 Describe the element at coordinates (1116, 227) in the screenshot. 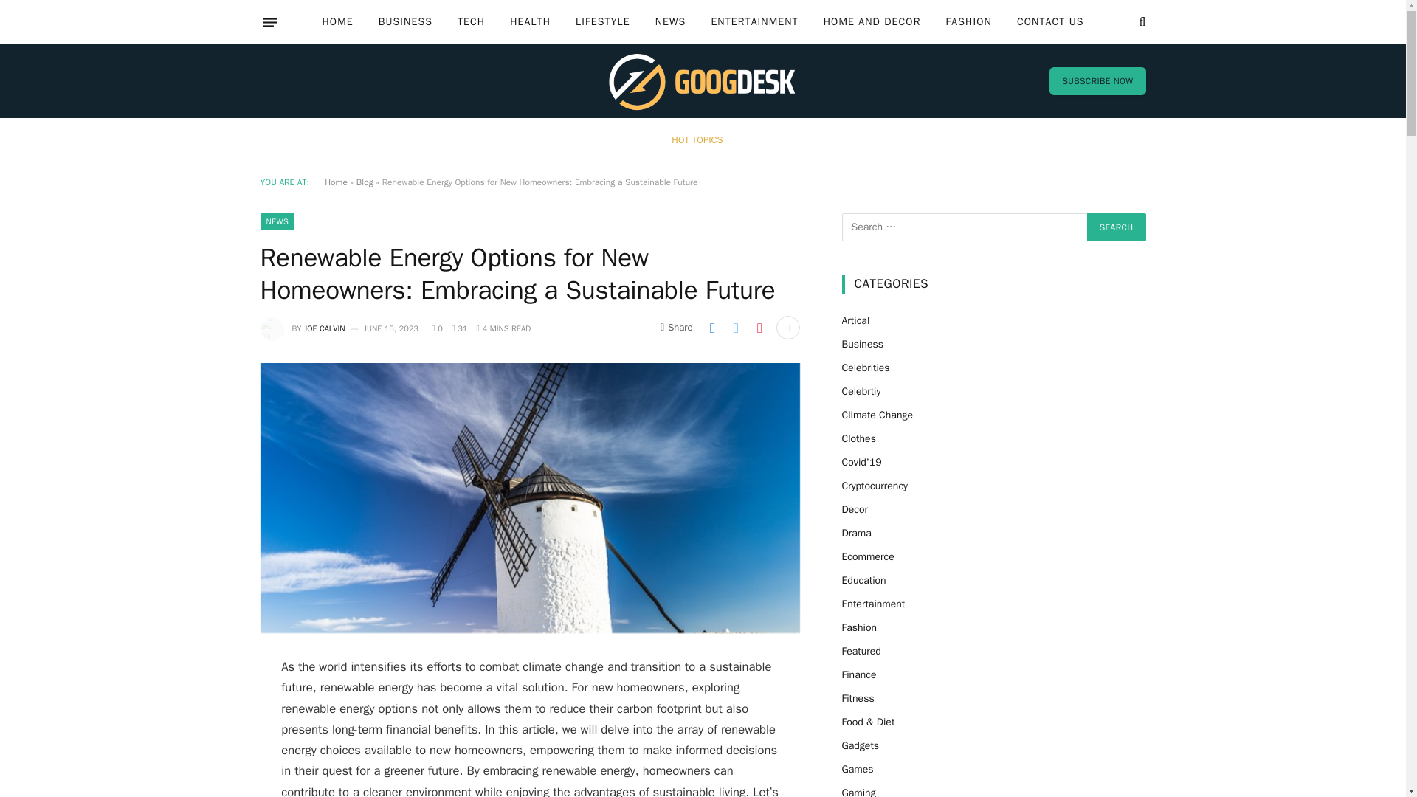

I see `Search` at that location.